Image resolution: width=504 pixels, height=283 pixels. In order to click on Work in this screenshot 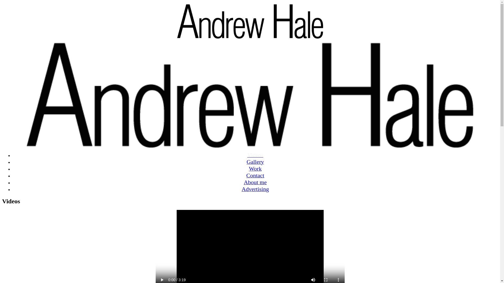, I will do `click(255, 169)`.